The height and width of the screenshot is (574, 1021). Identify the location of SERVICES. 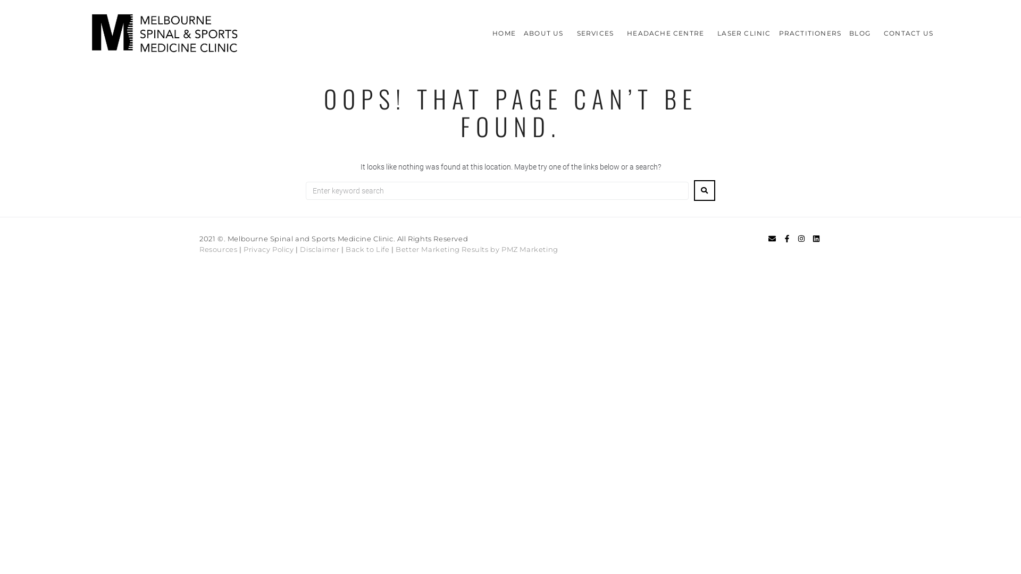
(598, 27).